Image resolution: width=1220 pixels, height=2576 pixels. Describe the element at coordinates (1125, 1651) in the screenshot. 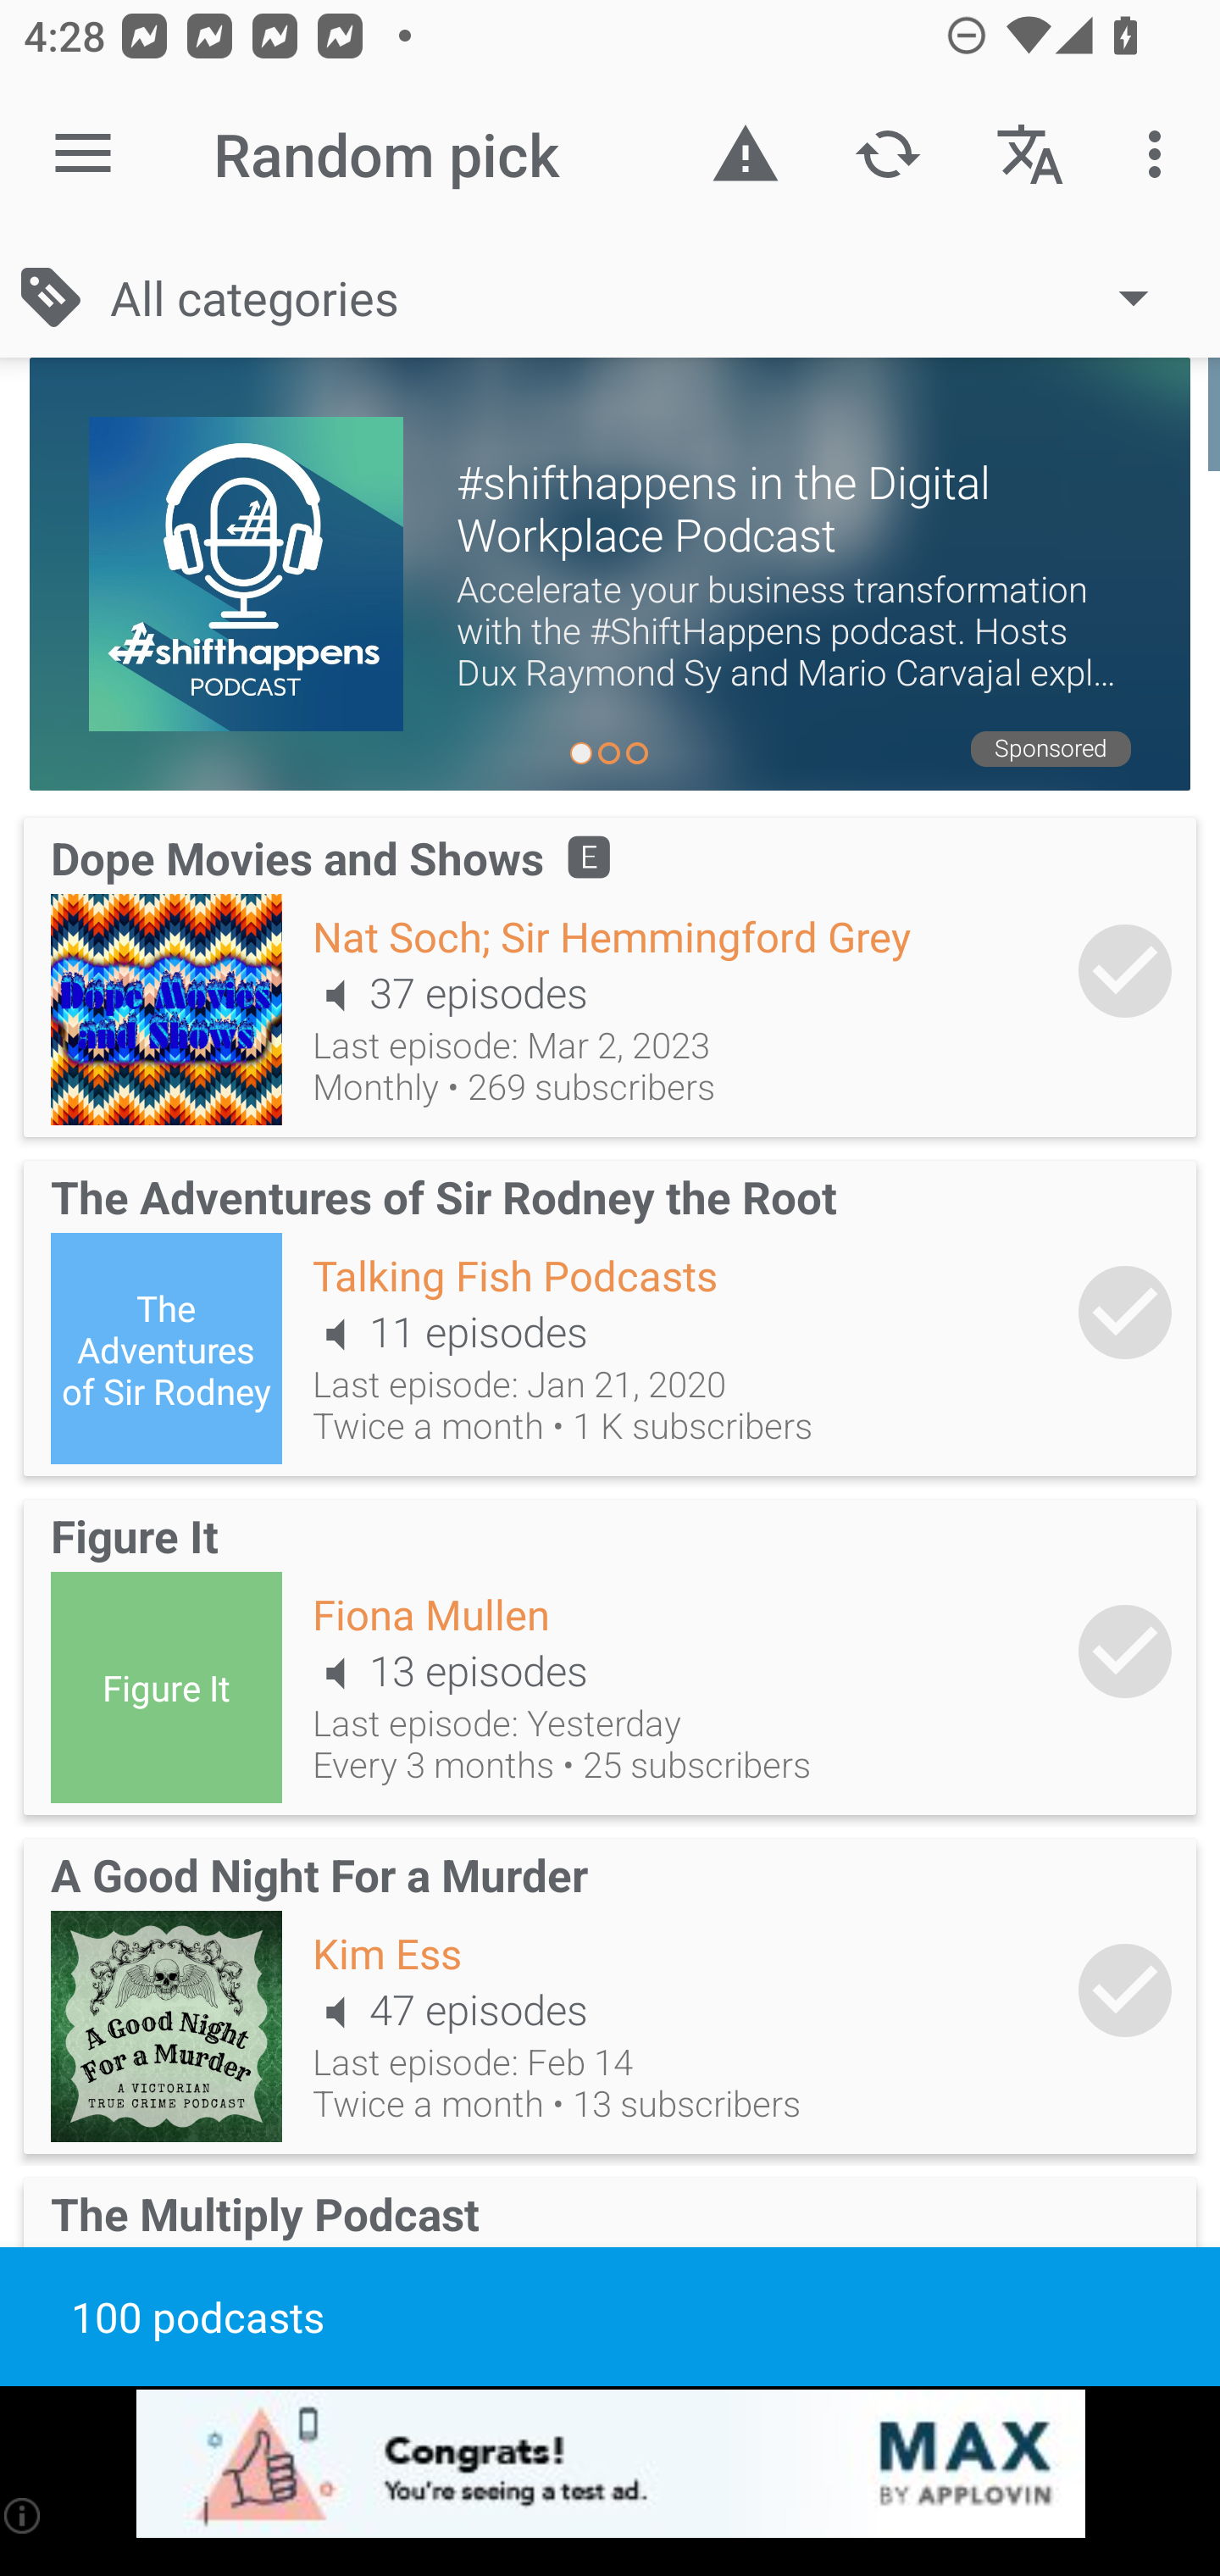

I see `Add` at that location.